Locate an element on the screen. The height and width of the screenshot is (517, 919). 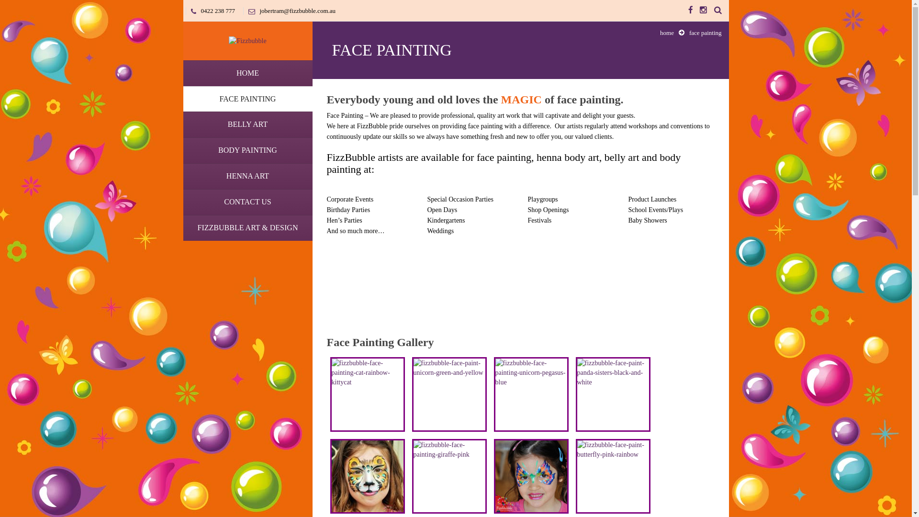
fizzbubble-face-painting-cat-rainbow-kittycat is located at coordinates (367, 394).